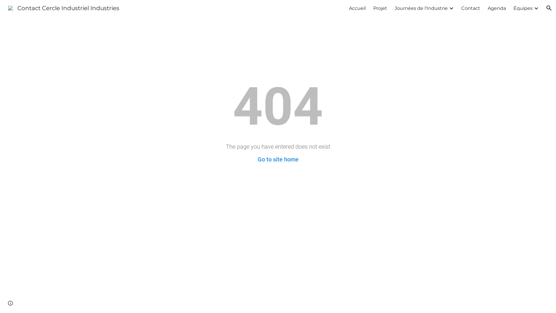  I want to click on Agenda, so click(497, 8).